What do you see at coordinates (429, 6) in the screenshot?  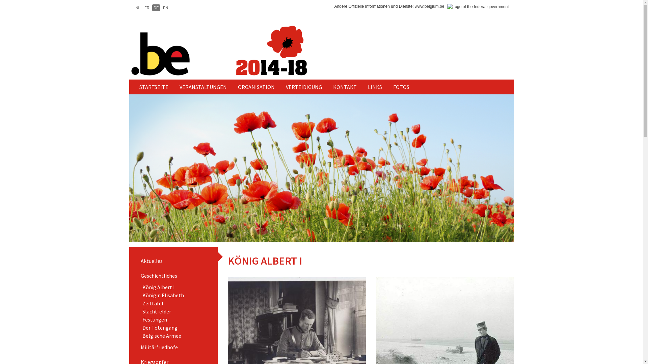 I see `www.belgium.be` at bounding box center [429, 6].